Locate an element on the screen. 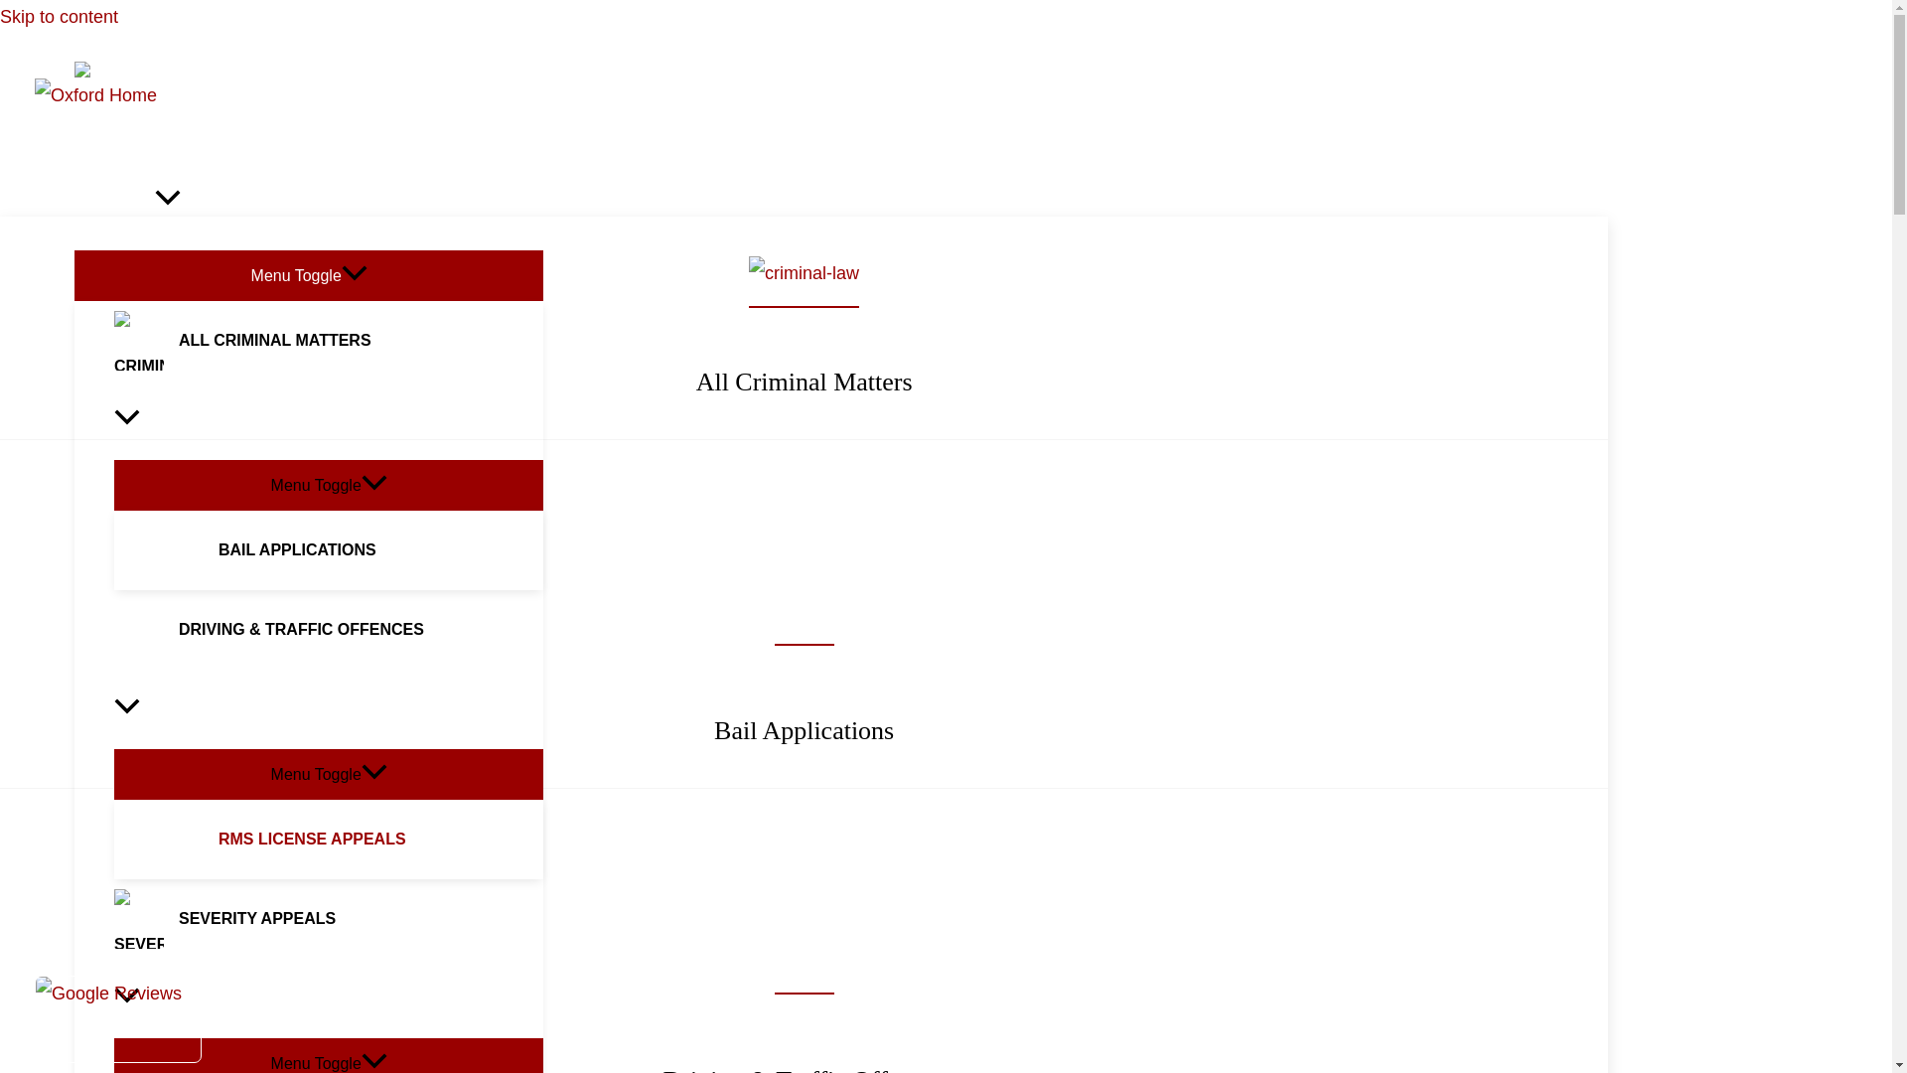  ALL CRIMINAL MATTERS is located at coordinates (329, 381).